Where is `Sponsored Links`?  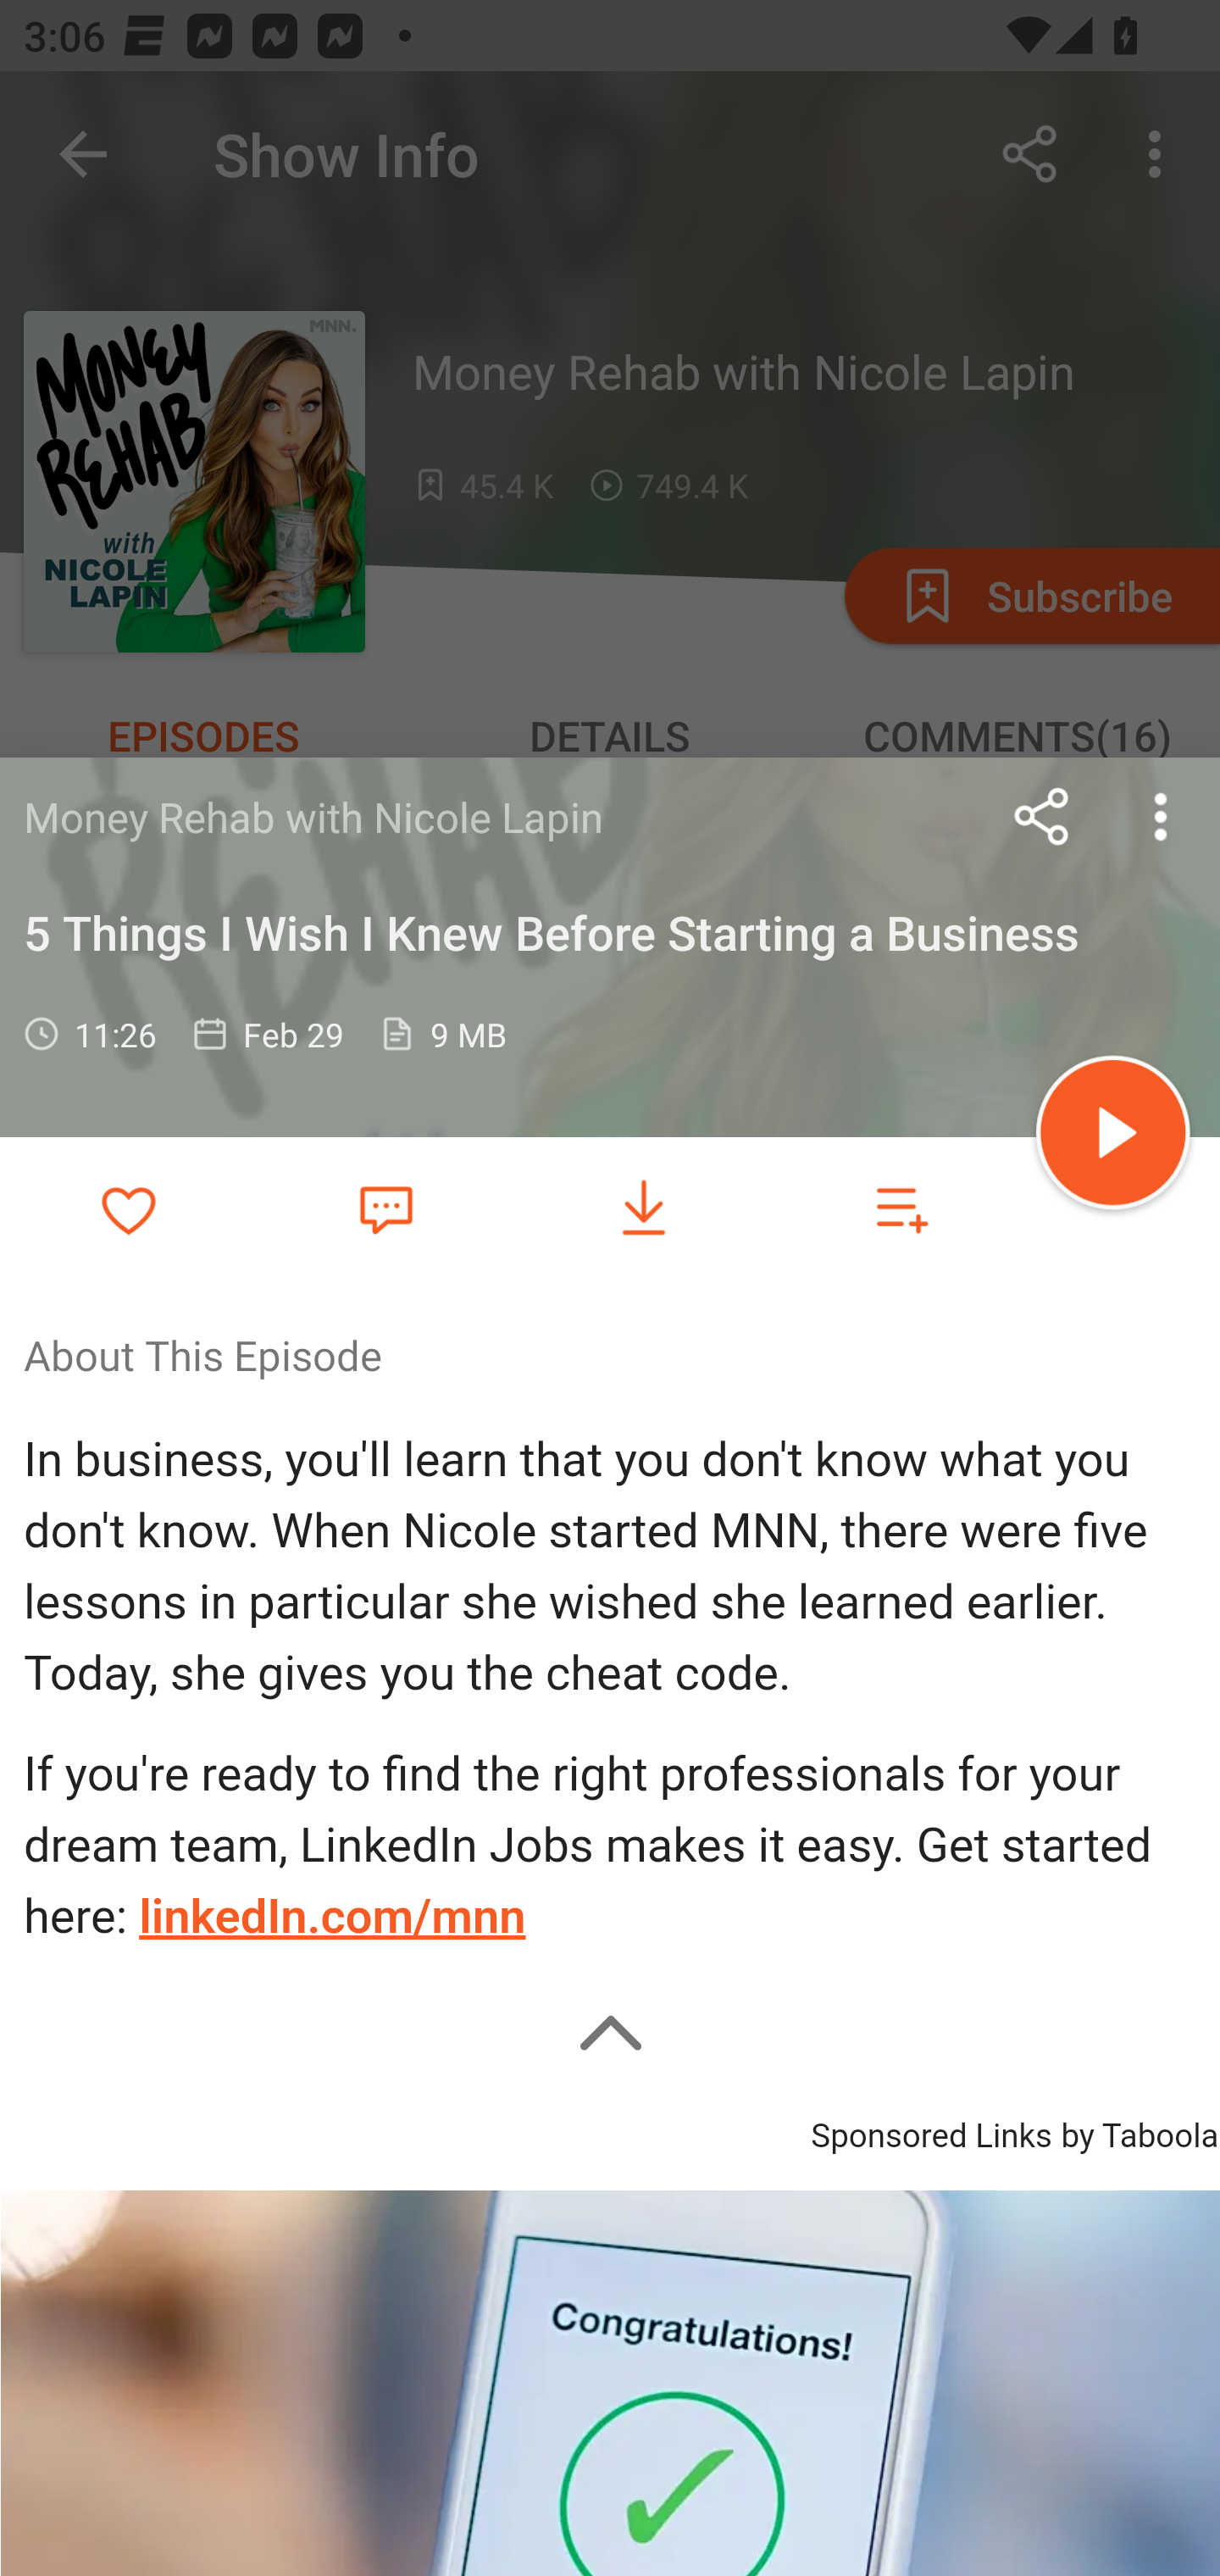
Sponsored Links is located at coordinates (930, 2129).